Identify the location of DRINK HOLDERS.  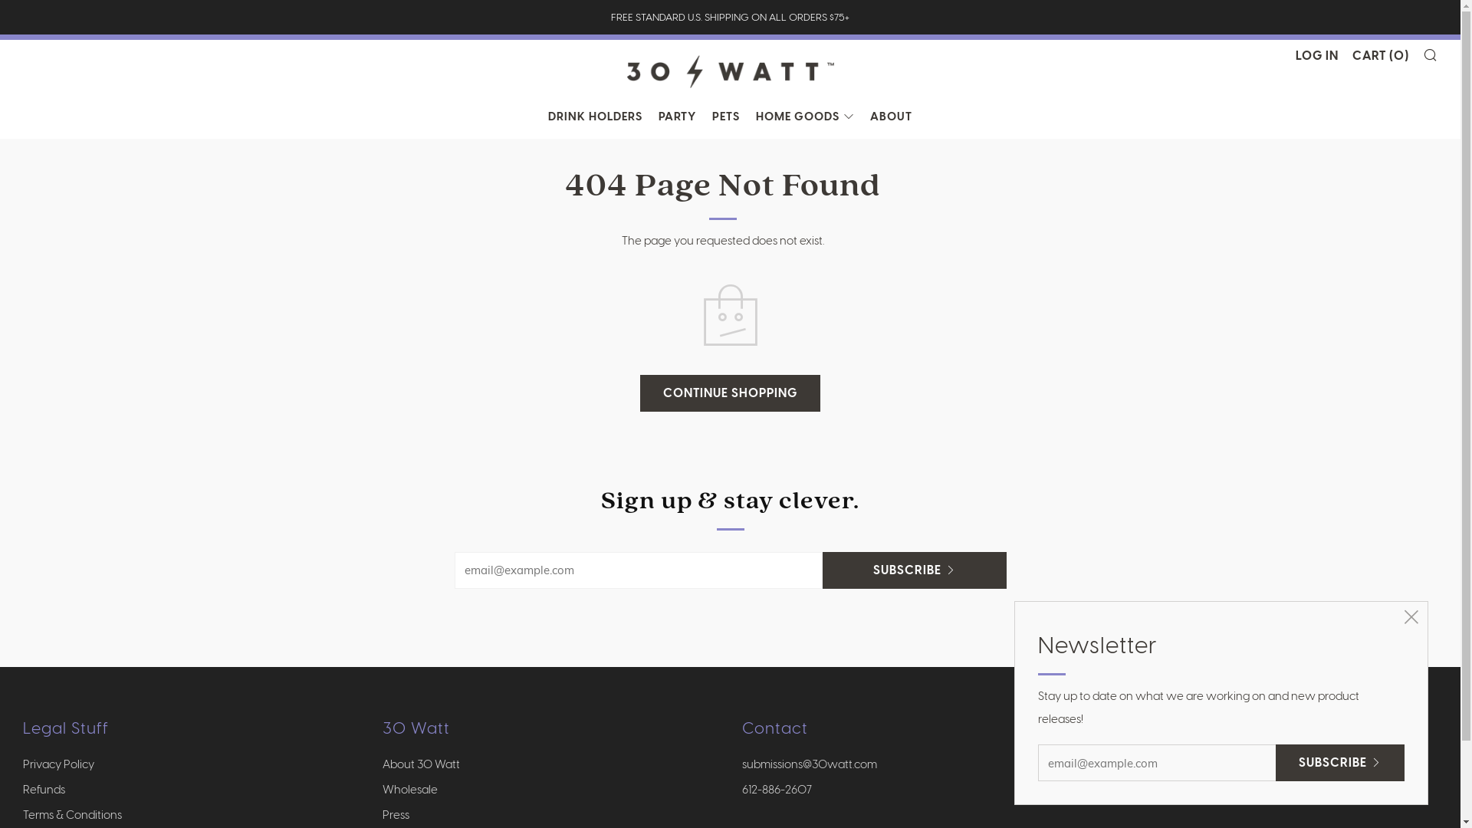
(595, 117).